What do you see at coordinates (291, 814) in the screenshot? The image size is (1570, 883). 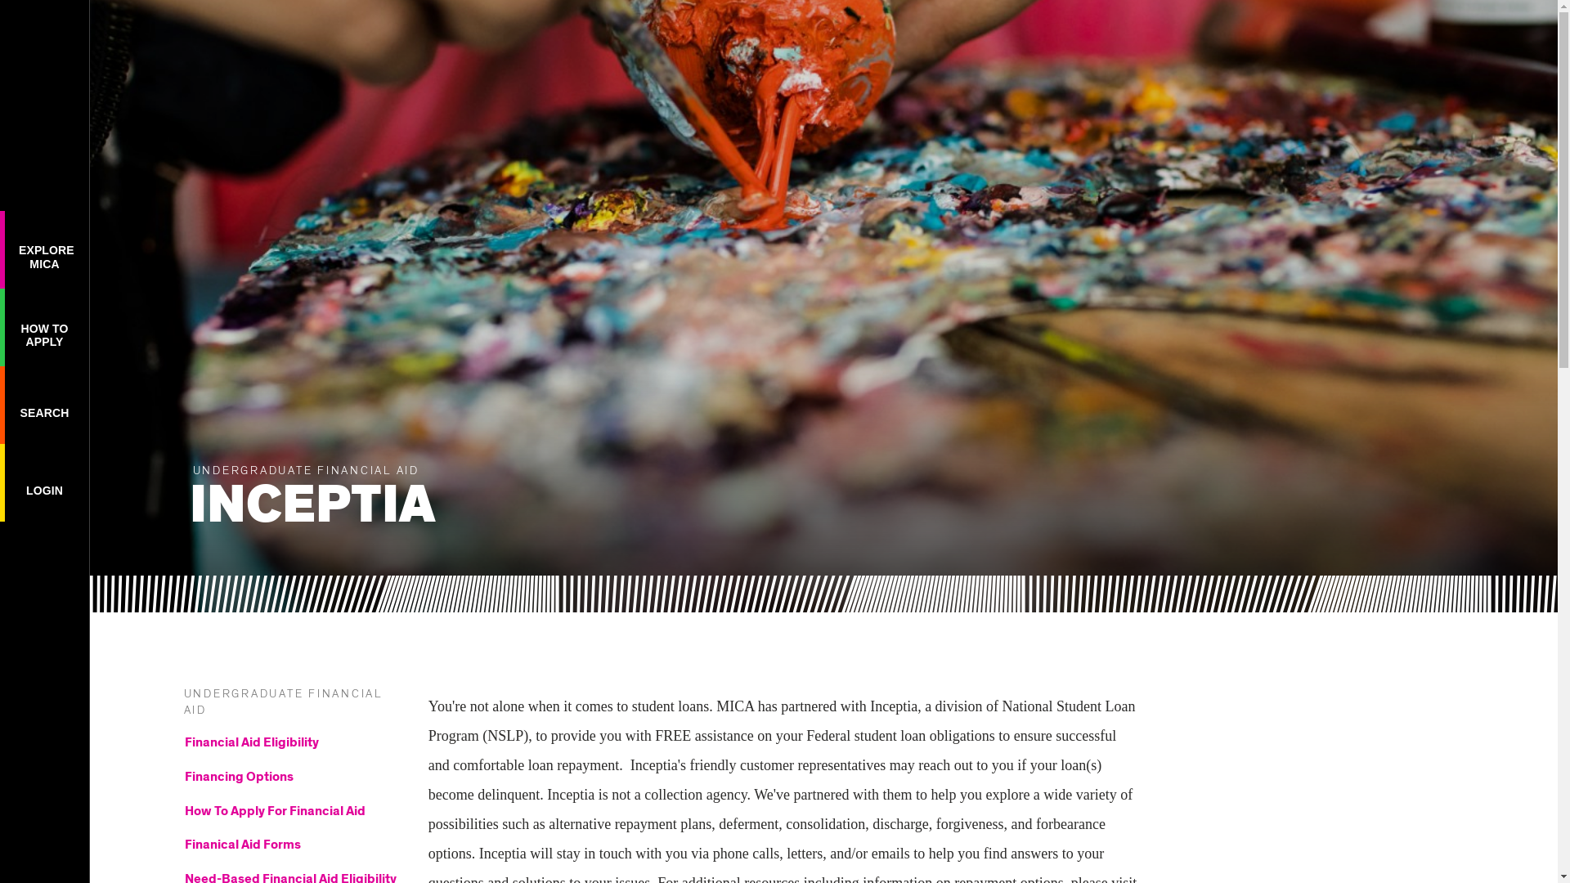 I see `How To Apply For Financial Aid` at bounding box center [291, 814].